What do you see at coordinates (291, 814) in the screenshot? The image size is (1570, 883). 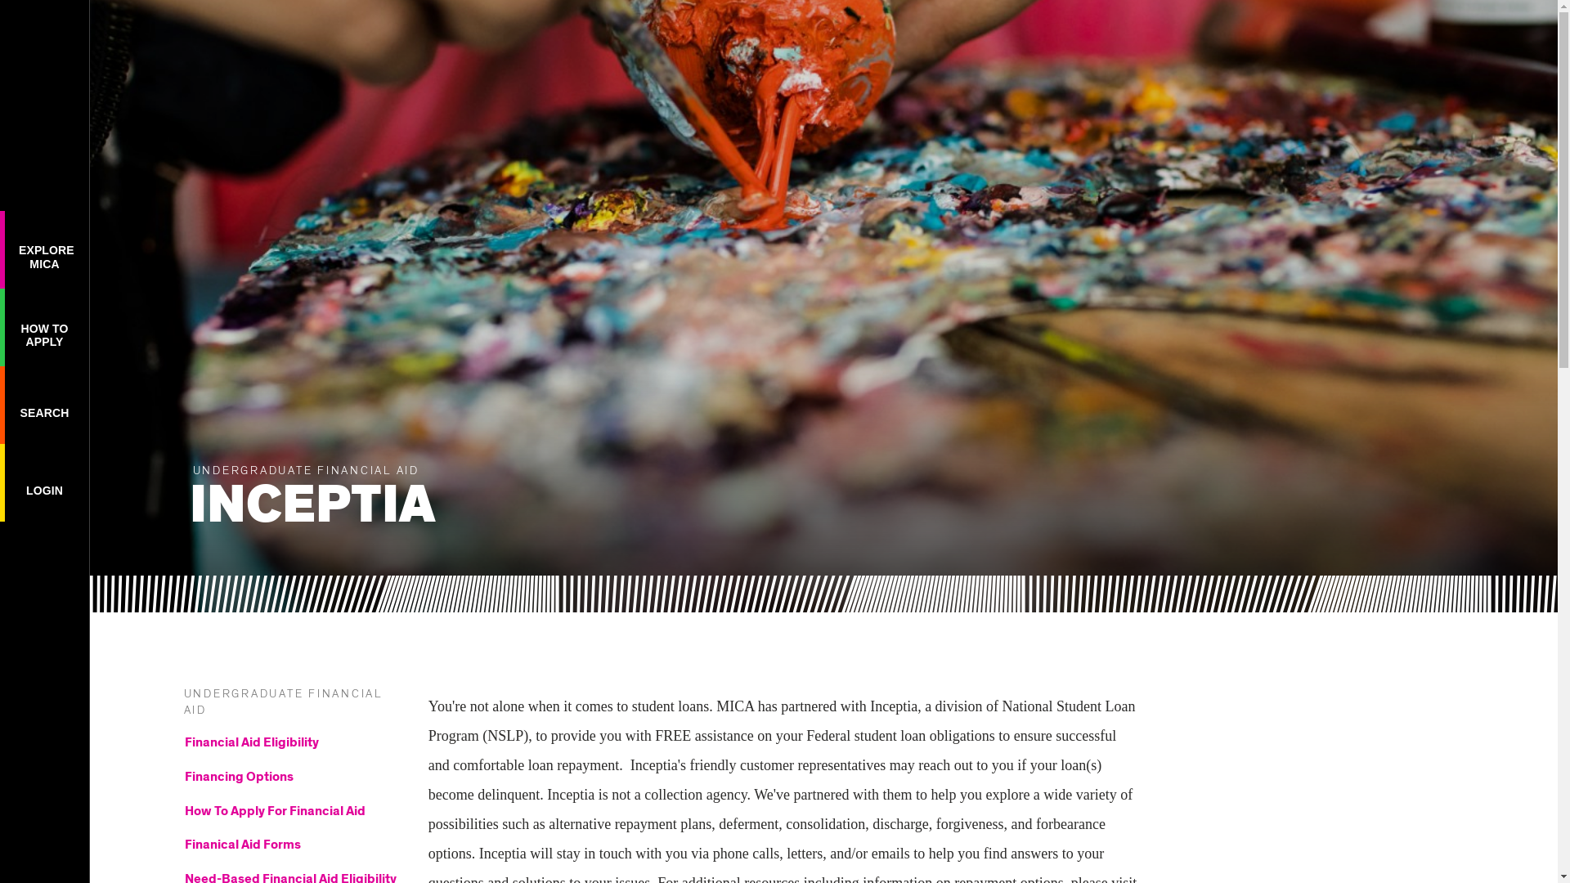 I see `How To Apply For Financial Aid` at bounding box center [291, 814].